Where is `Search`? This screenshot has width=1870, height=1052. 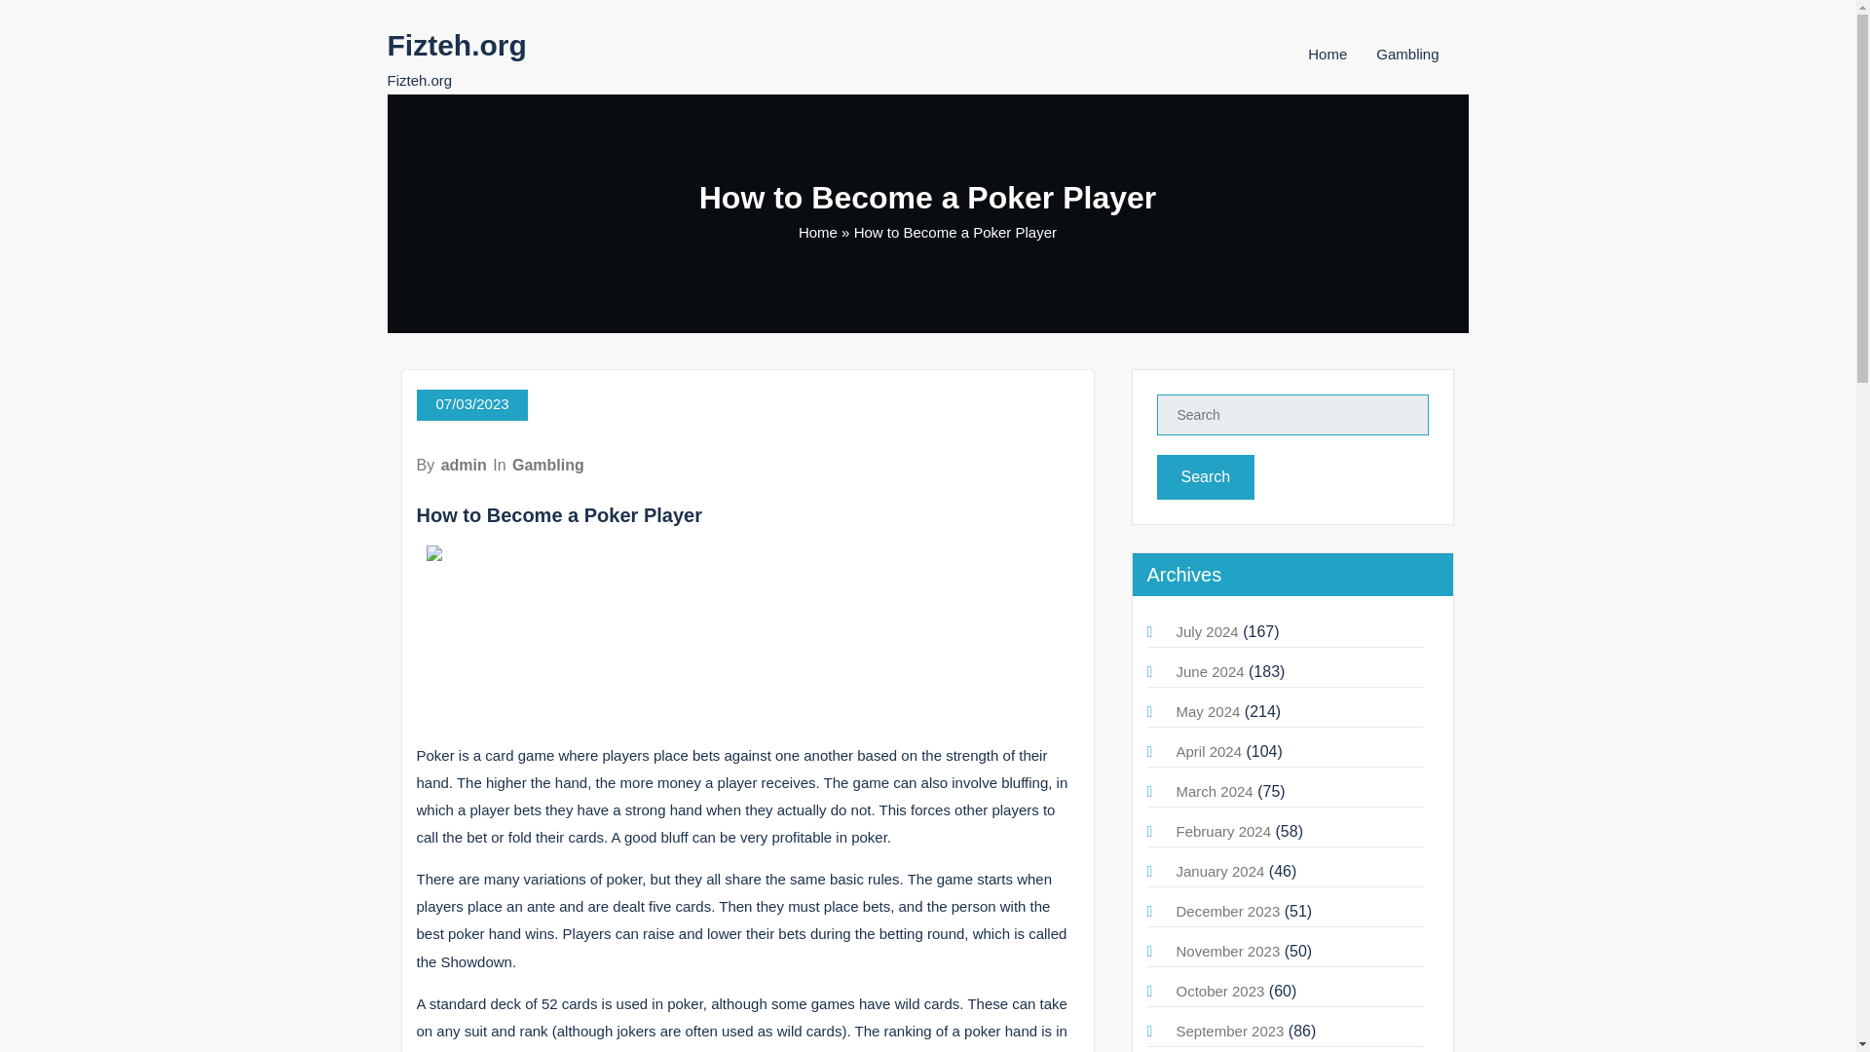 Search is located at coordinates (1206, 477).